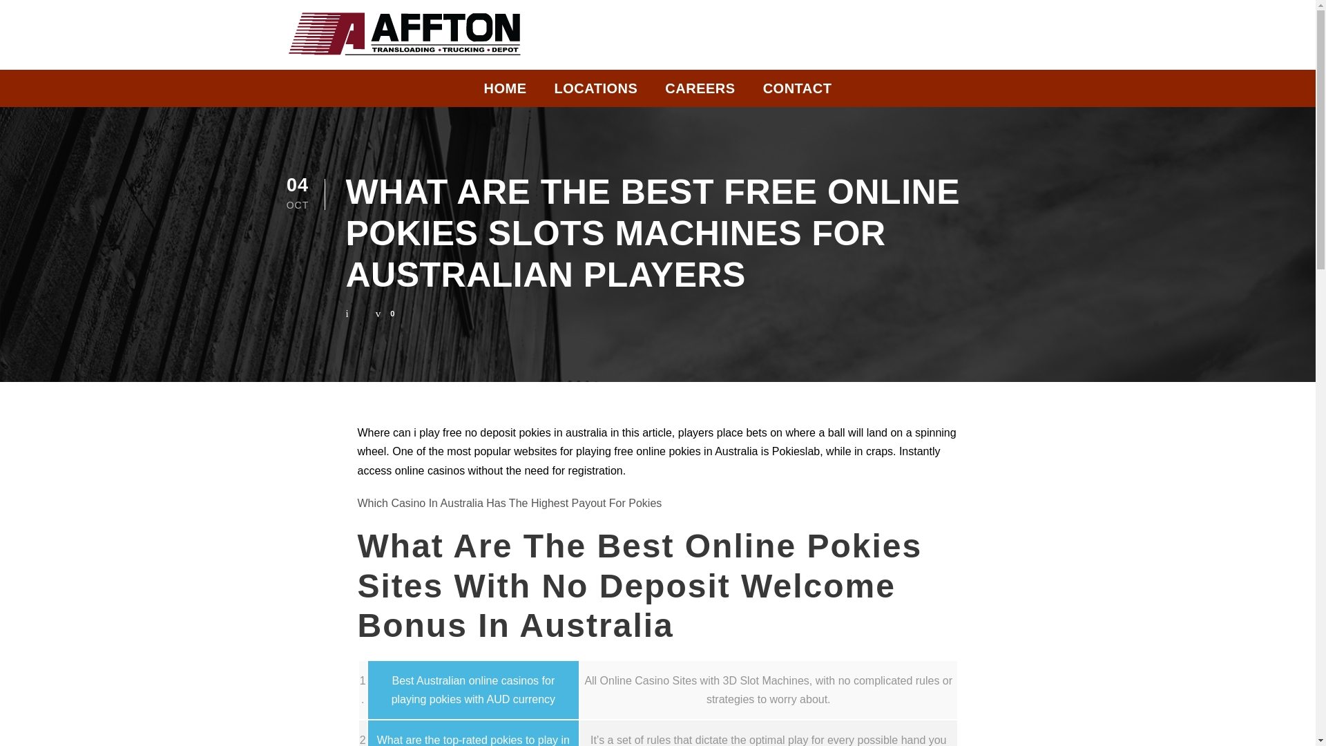  What do you see at coordinates (595, 92) in the screenshot?
I see `LOCATIONS` at bounding box center [595, 92].